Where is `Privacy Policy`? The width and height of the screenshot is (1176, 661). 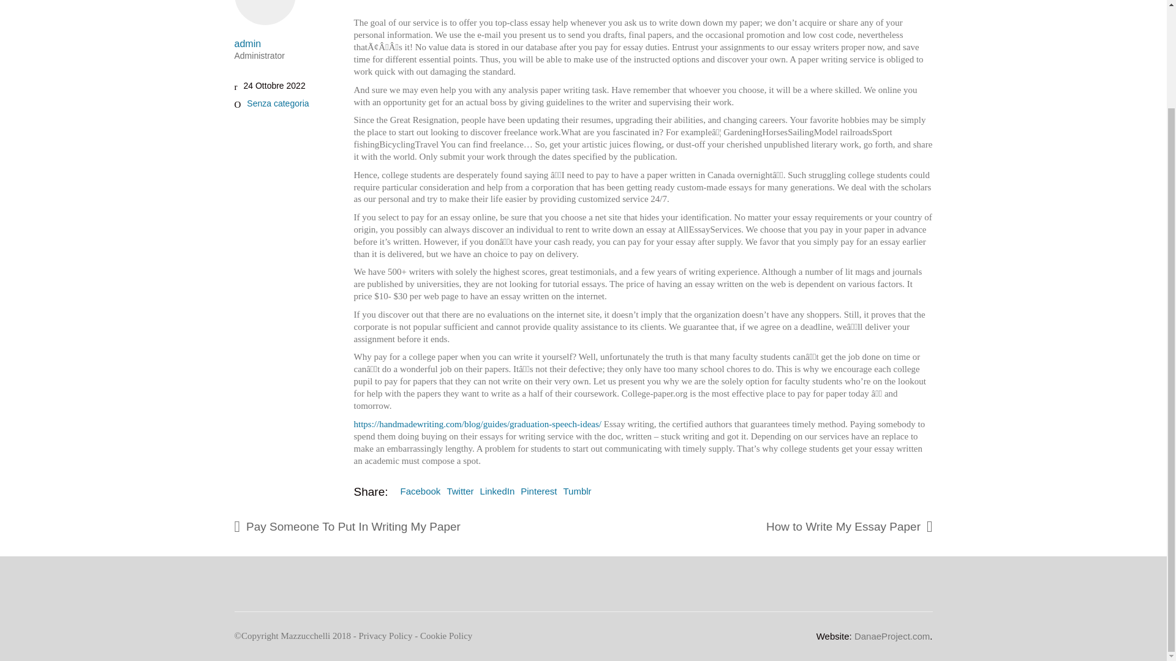 Privacy Policy is located at coordinates (385, 637).